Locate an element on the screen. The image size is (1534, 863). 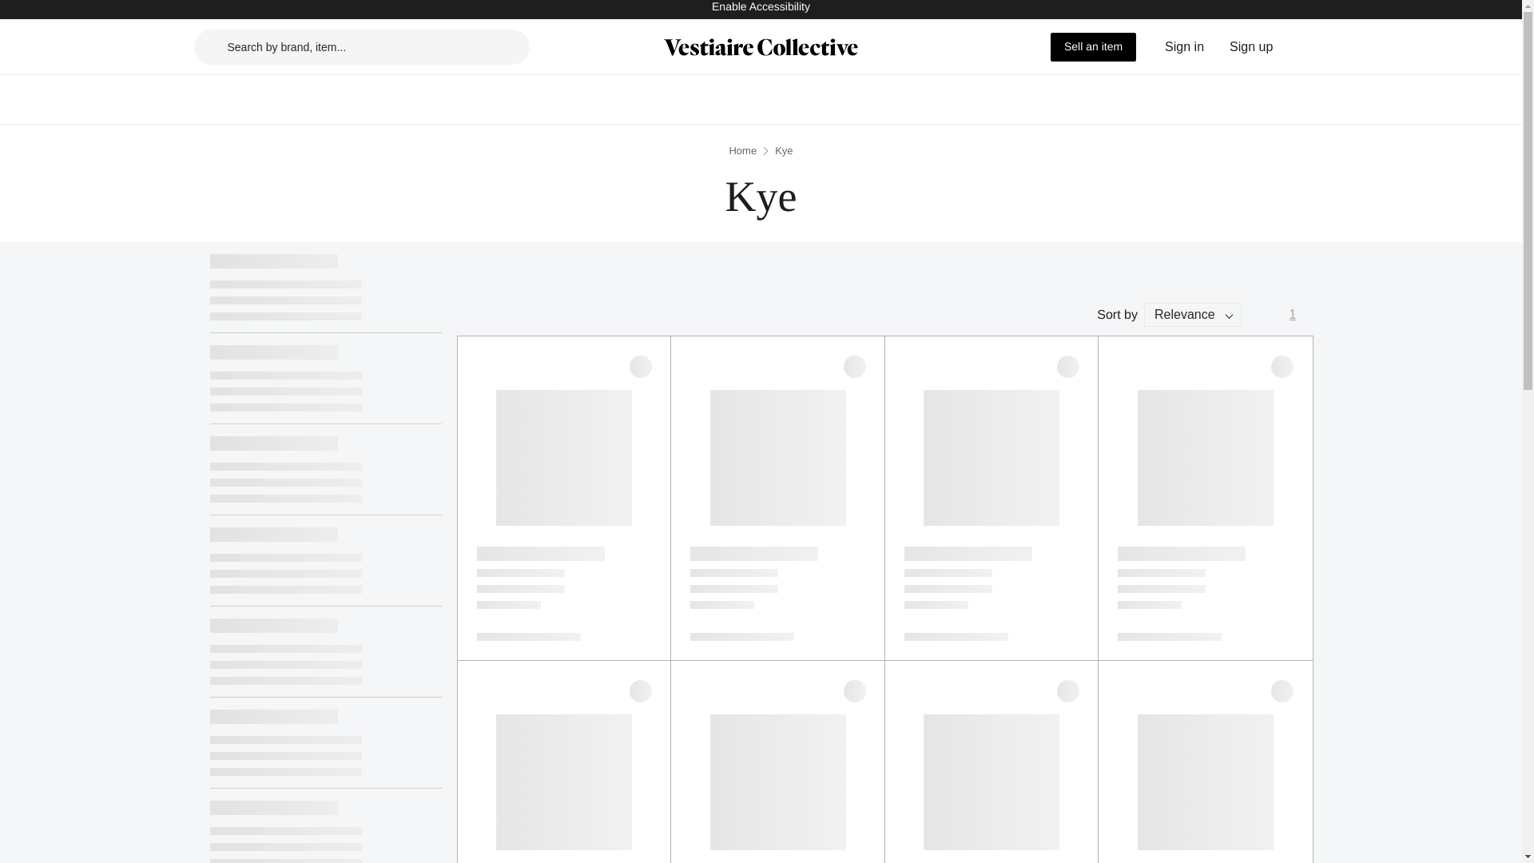
Sign in is located at coordinates (1184, 46).